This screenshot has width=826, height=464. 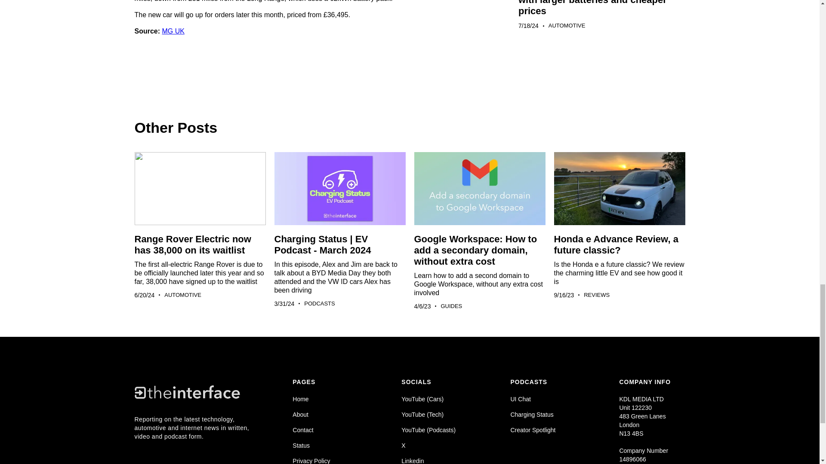 I want to click on Privacy Policy, so click(x=325, y=460).